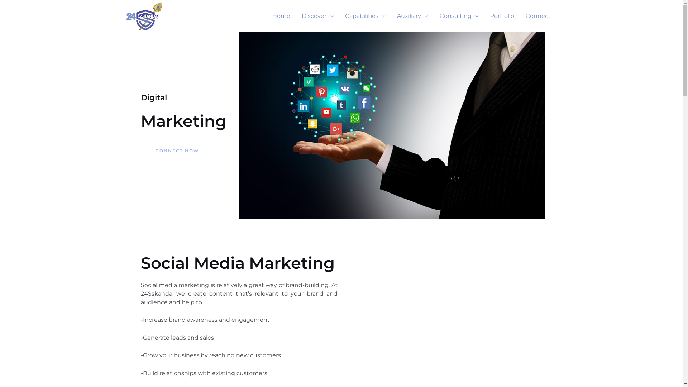 Image resolution: width=688 pixels, height=387 pixels. Describe the element at coordinates (281, 16) in the screenshot. I see `Home` at that location.